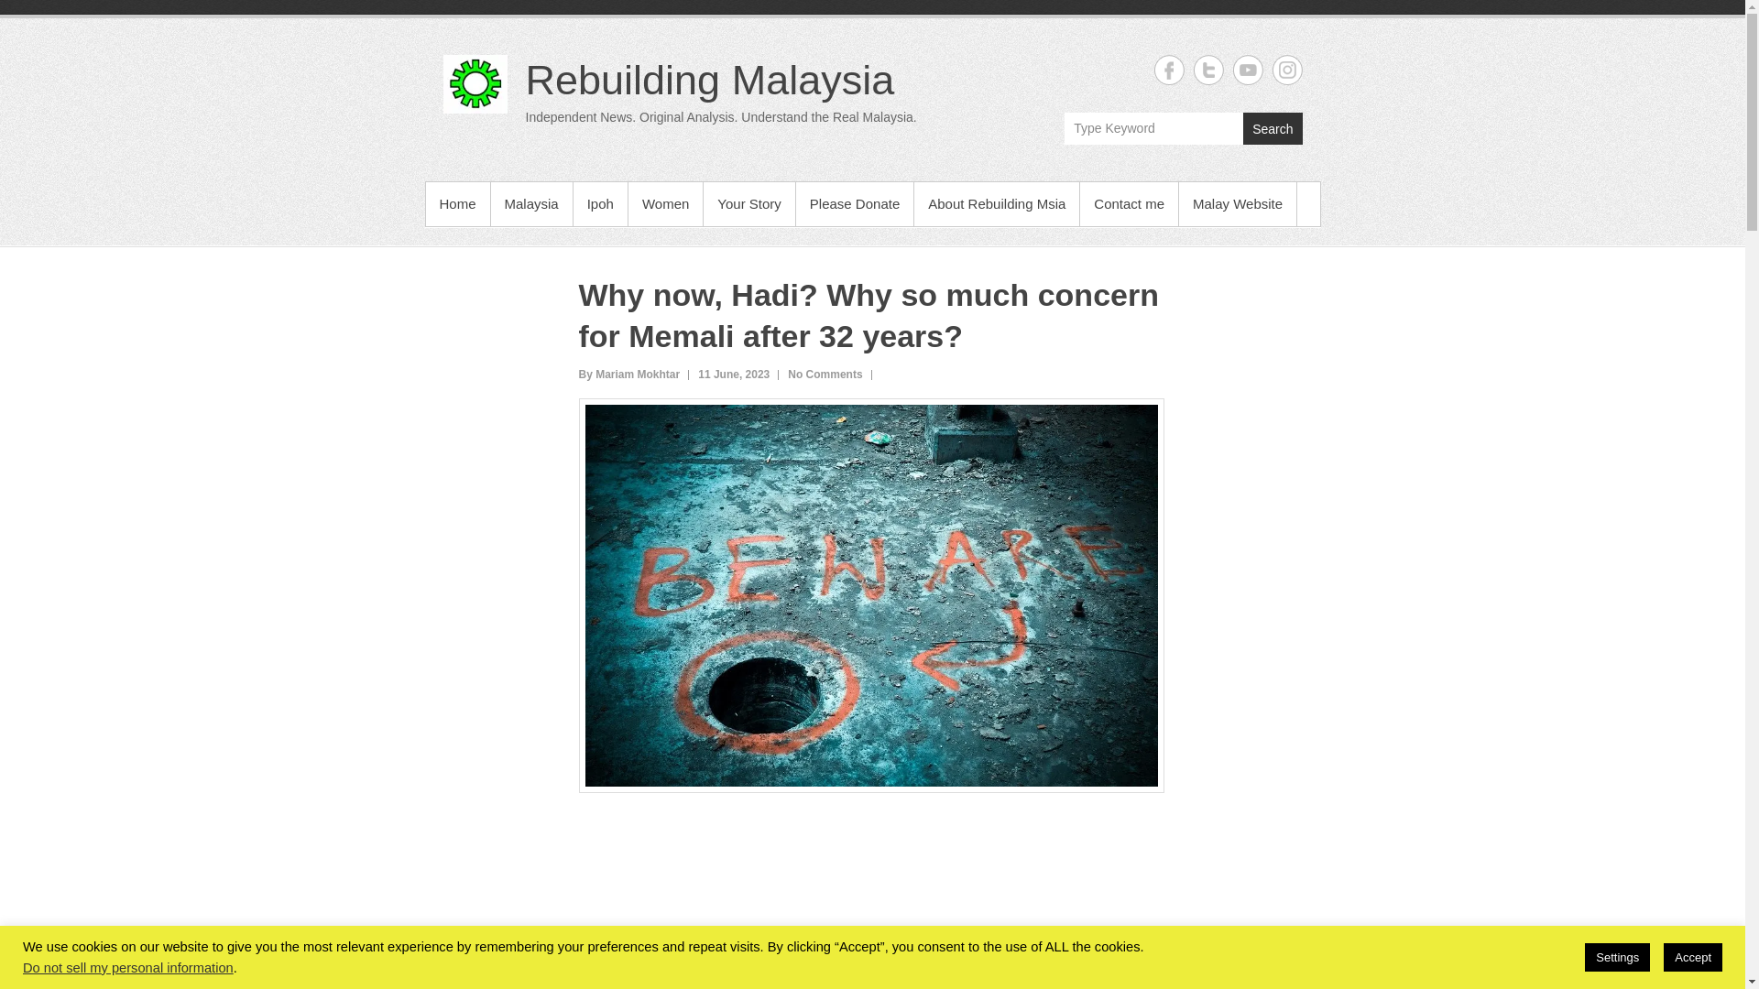 The width and height of the screenshot is (1759, 989). What do you see at coordinates (1272, 128) in the screenshot?
I see `Search` at bounding box center [1272, 128].